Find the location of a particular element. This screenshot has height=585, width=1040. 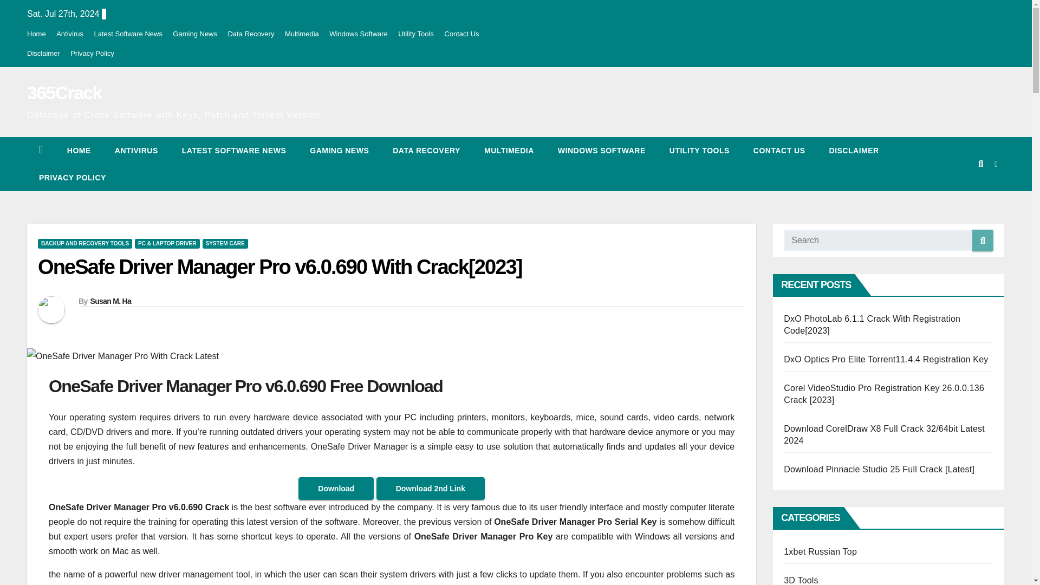

SYSTEM CARE is located at coordinates (225, 244).